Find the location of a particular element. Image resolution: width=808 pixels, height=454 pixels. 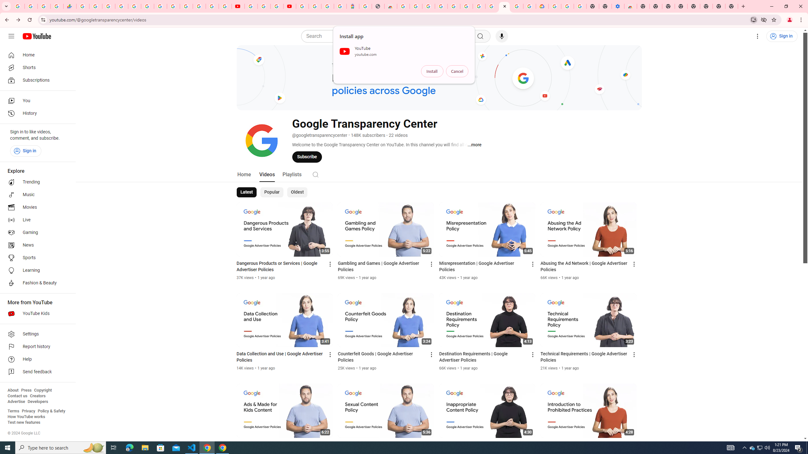

Playlists is located at coordinates (292, 174).